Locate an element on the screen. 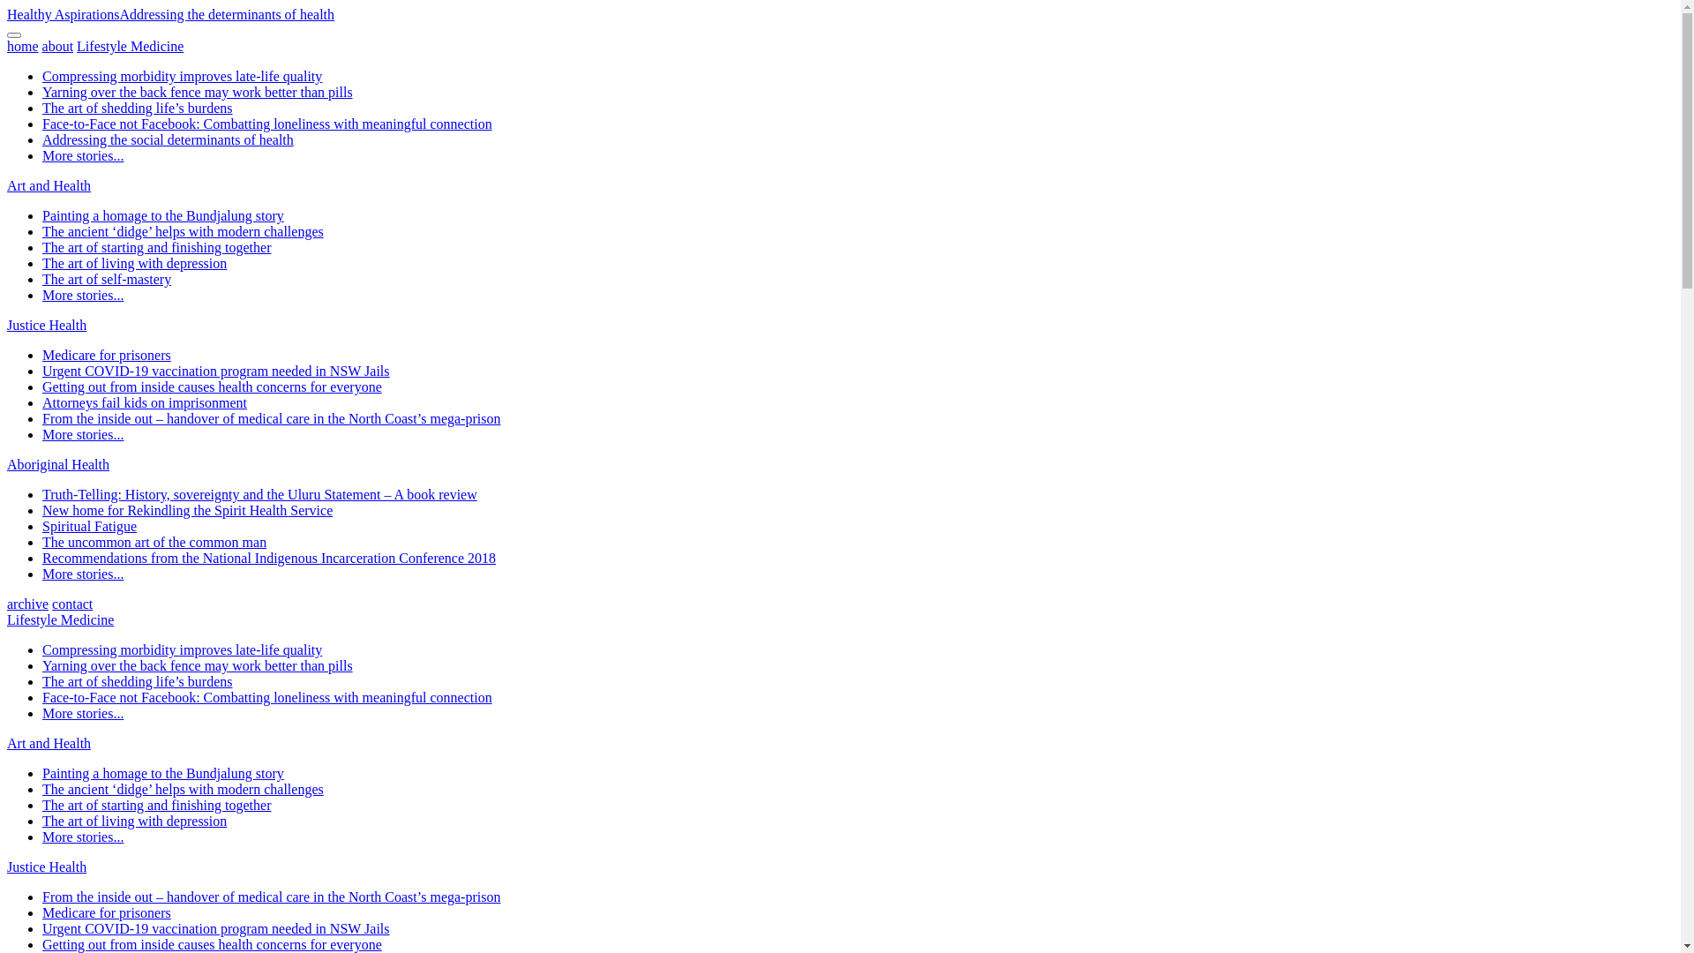 The image size is (1694, 953). More stories... is located at coordinates (83, 574).